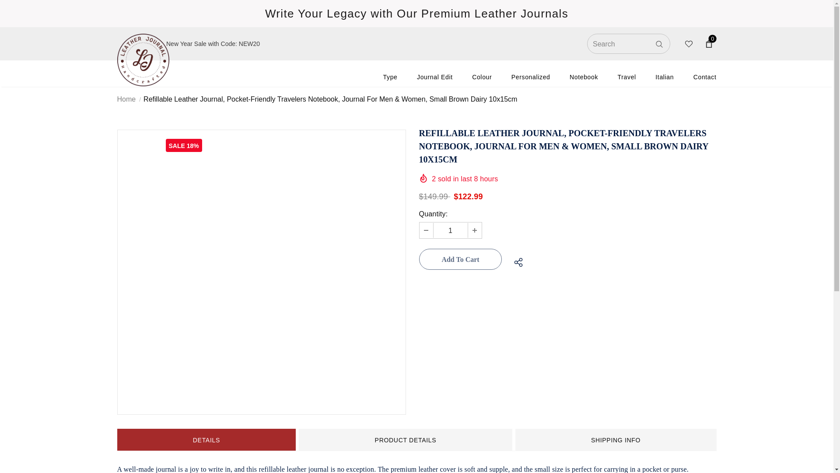  What do you see at coordinates (460, 259) in the screenshot?
I see `Add to cart` at bounding box center [460, 259].